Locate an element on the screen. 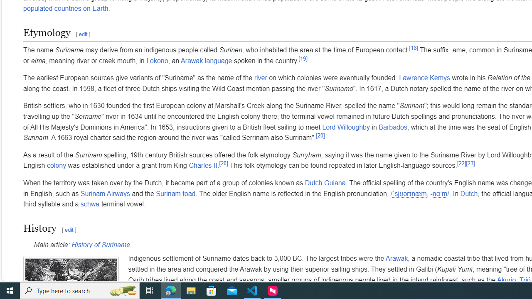 The image size is (532, 299). [19] is located at coordinates (303, 59).